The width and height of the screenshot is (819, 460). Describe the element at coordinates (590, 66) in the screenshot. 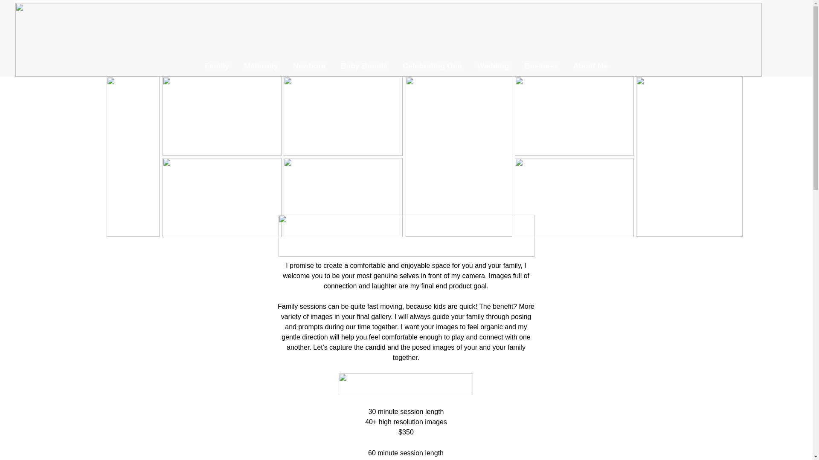

I see `About Me` at that location.